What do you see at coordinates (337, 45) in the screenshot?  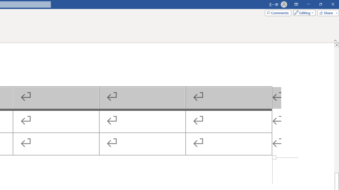 I see `Line up` at bounding box center [337, 45].